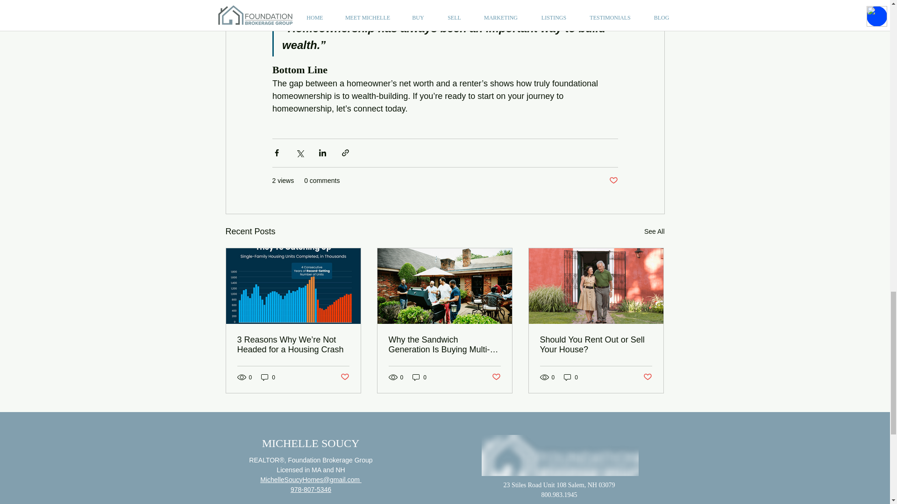 This screenshot has height=504, width=897. Describe the element at coordinates (613, 181) in the screenshot. I see `Post not marked as liked` at that location.